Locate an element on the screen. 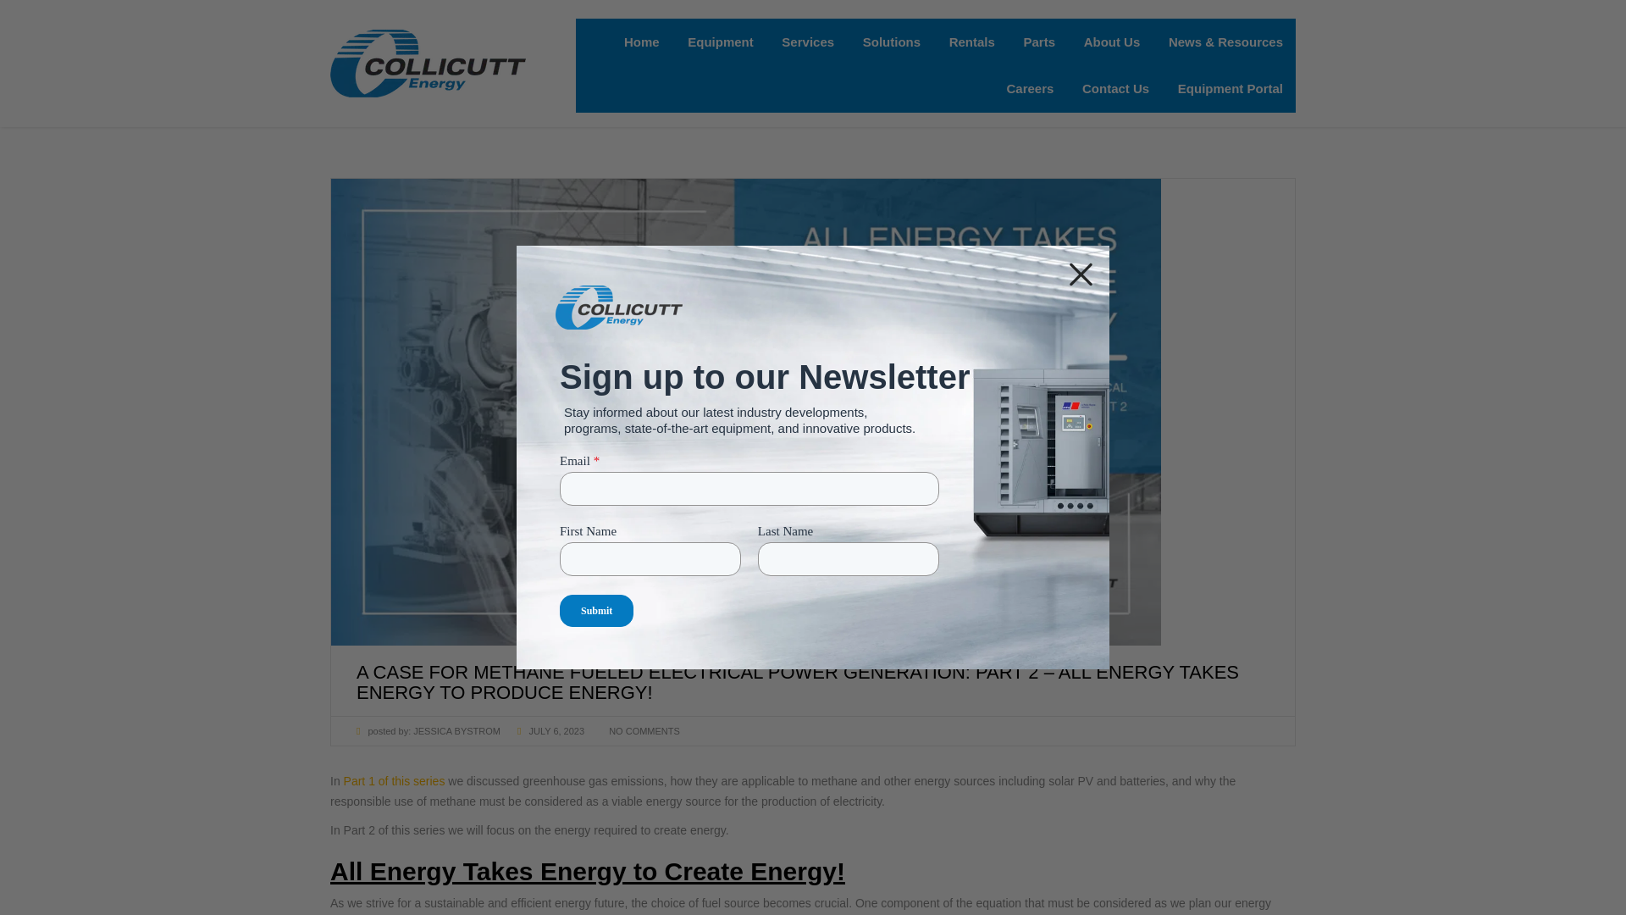 This screenshot has height=915, width=1626. Equipment is located at coordinates (720, 42).